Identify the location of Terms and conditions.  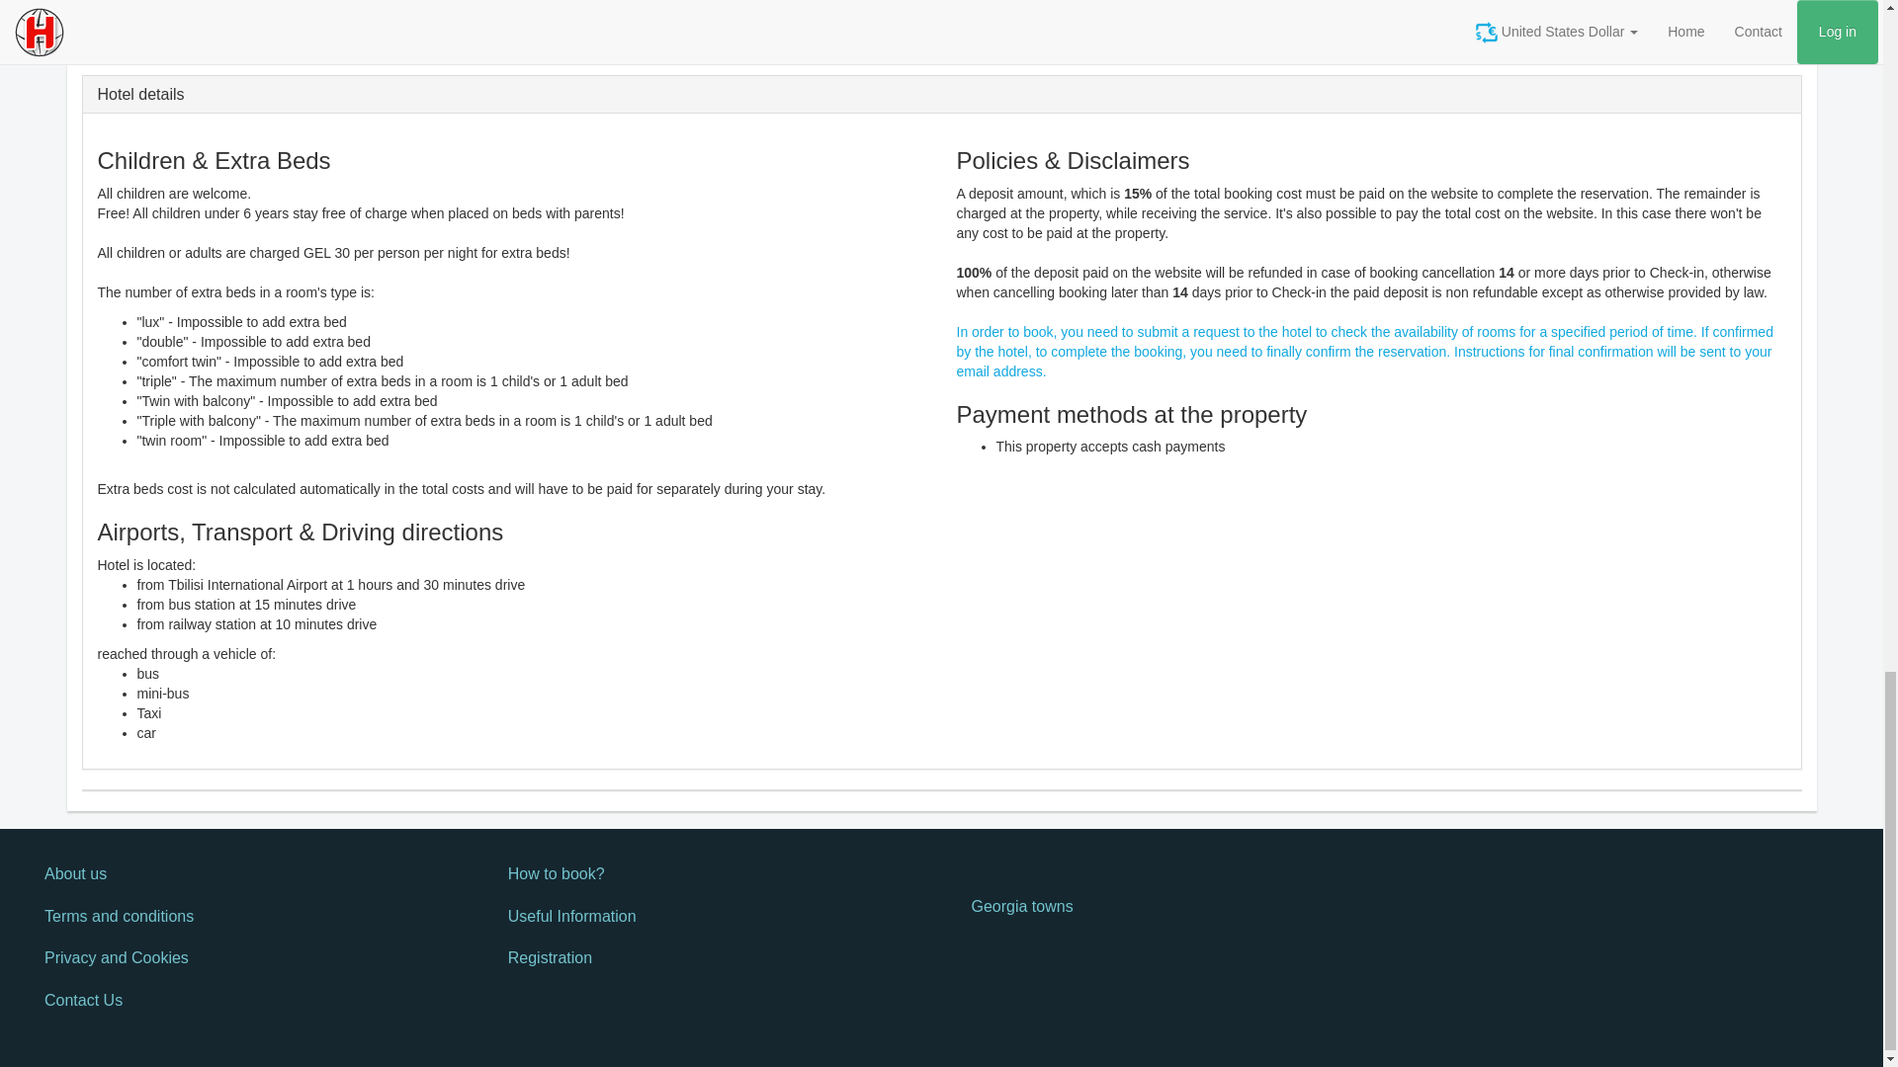
(246, 917).